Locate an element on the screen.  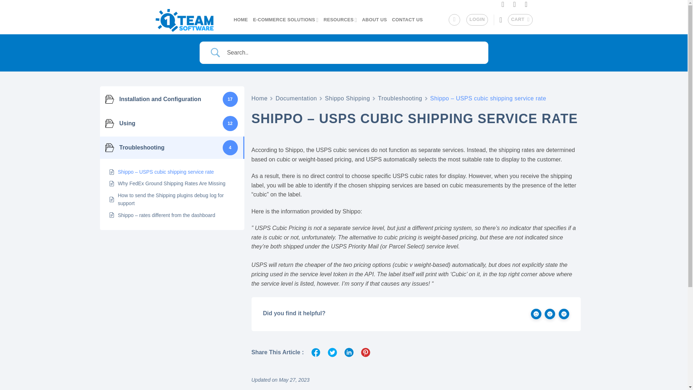
Shippo Shipping is located at coordinates (347, 98).